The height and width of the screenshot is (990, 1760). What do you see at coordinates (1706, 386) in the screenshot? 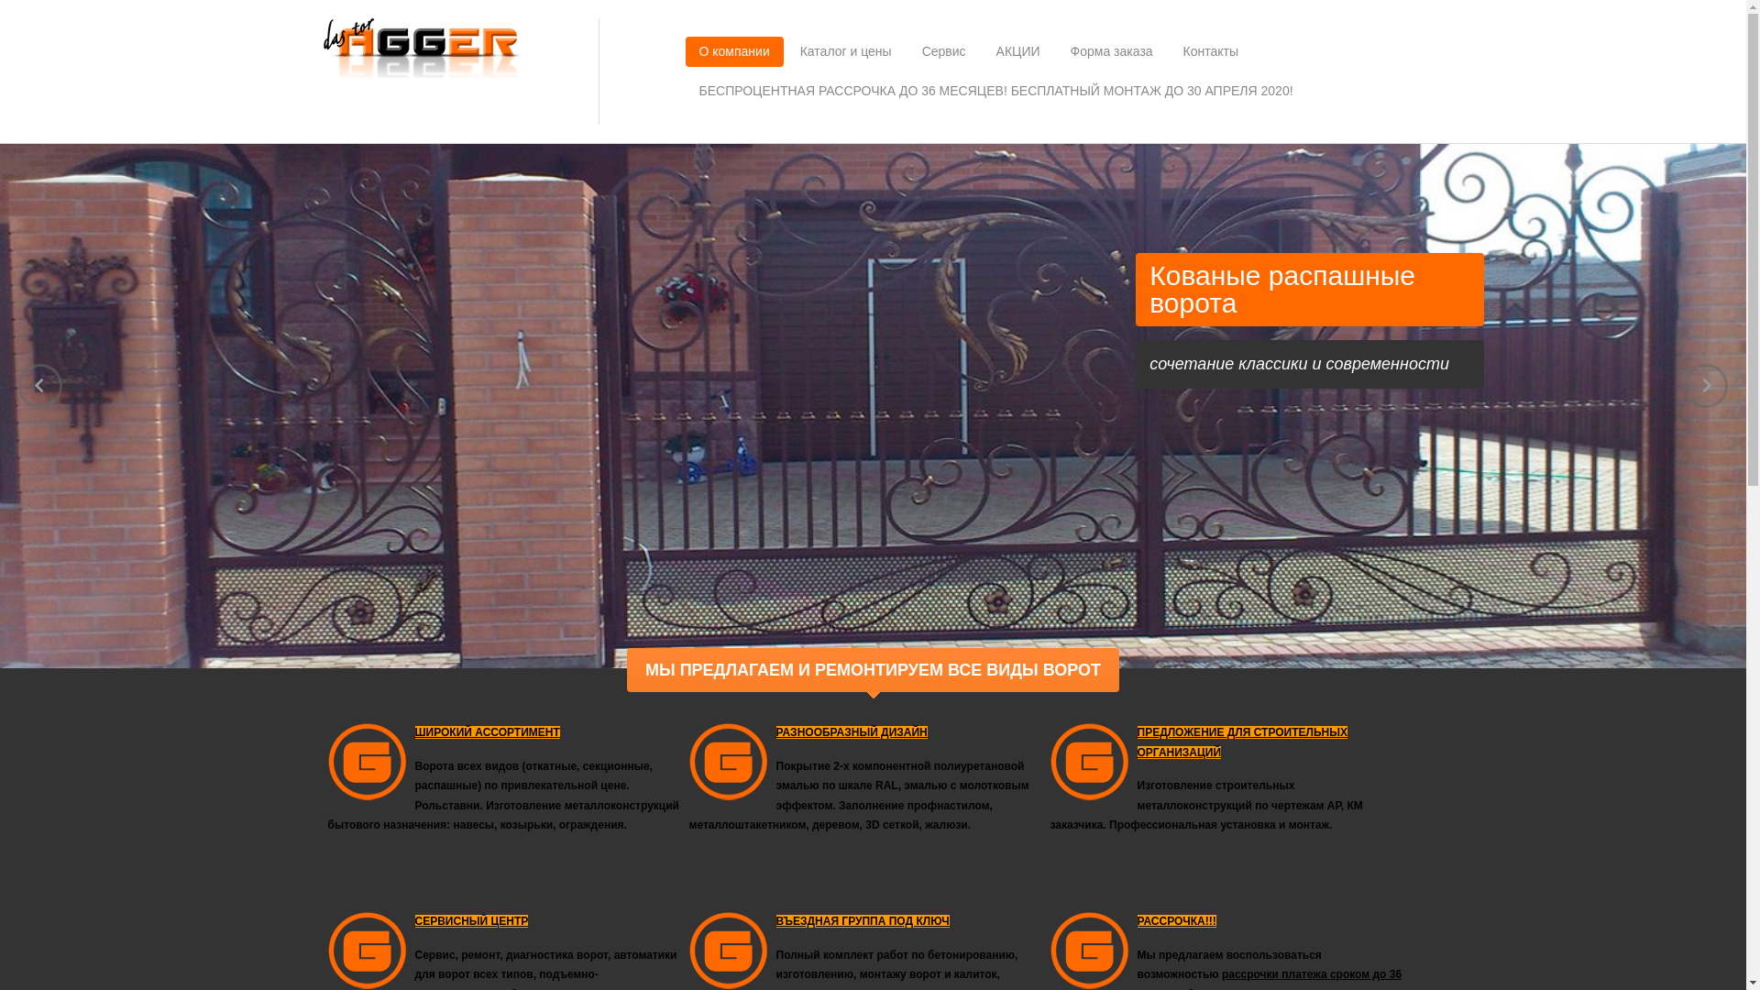
I see `next` at bounding box center [1706, 386].